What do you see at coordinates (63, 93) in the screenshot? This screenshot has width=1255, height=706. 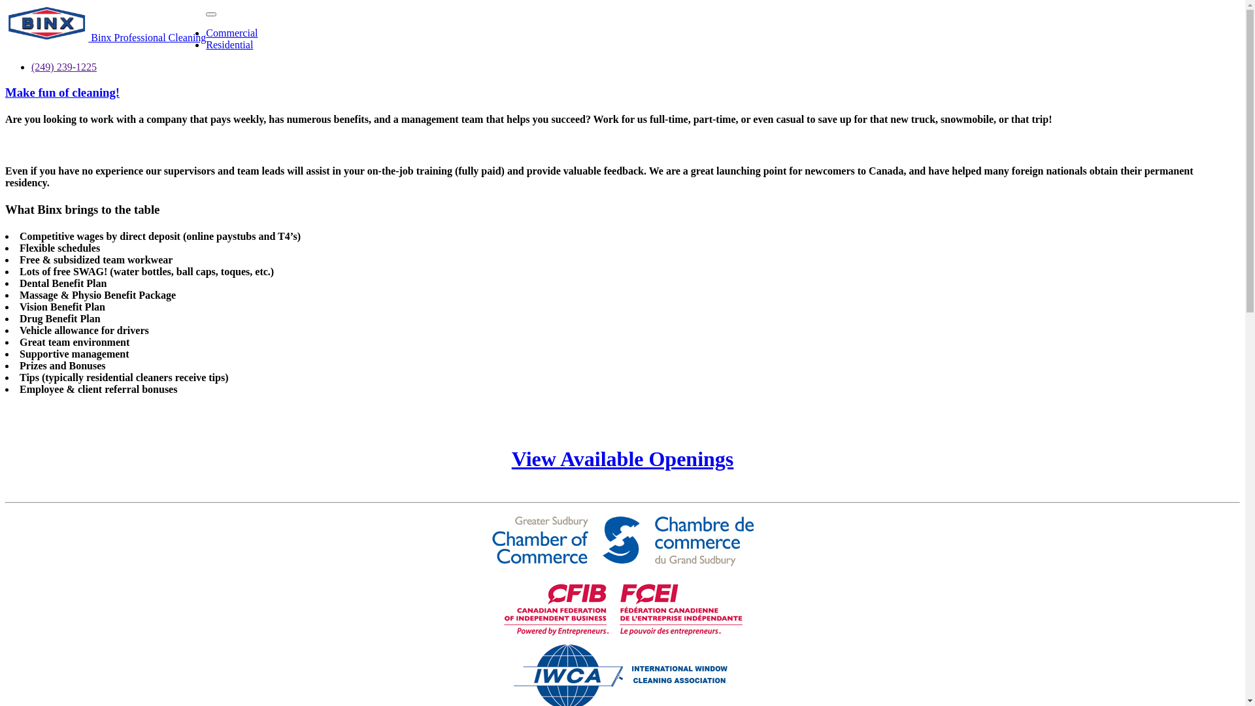 I see `Make fun of cleaning!` at bounding box center [63, 93].